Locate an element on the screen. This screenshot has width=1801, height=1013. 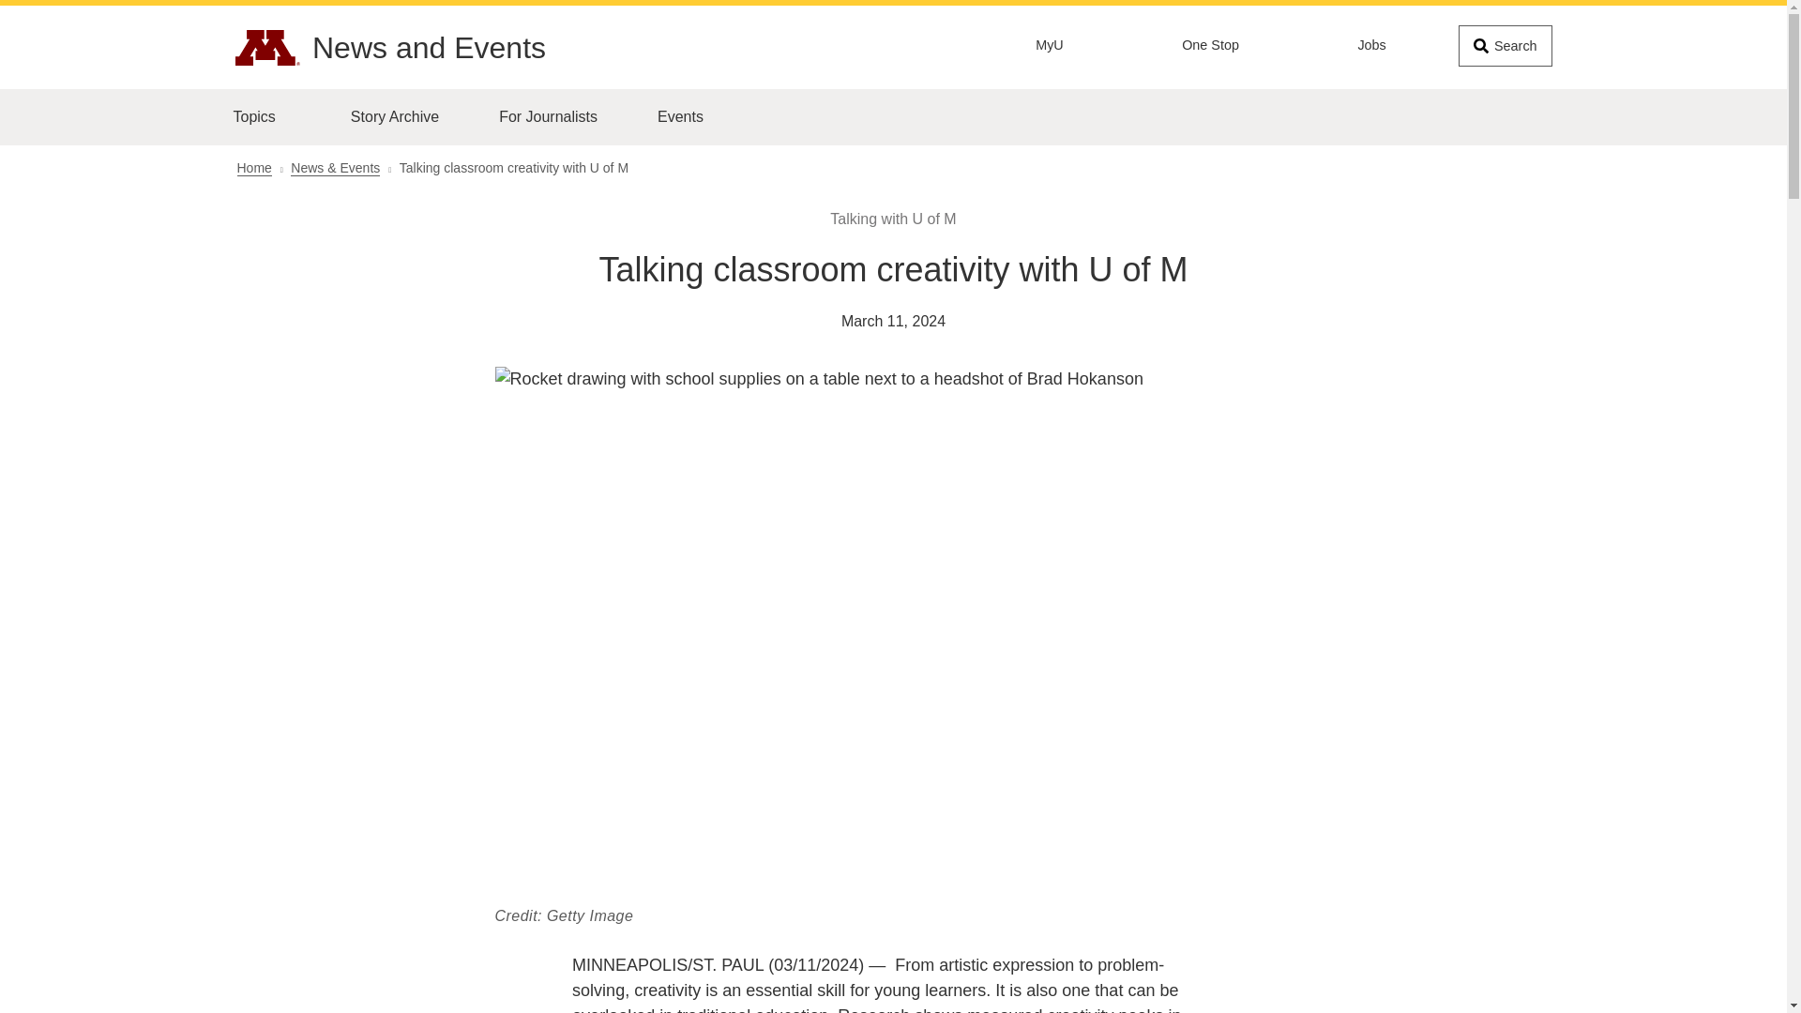
For Journalists is located at coordinates (548, 117).